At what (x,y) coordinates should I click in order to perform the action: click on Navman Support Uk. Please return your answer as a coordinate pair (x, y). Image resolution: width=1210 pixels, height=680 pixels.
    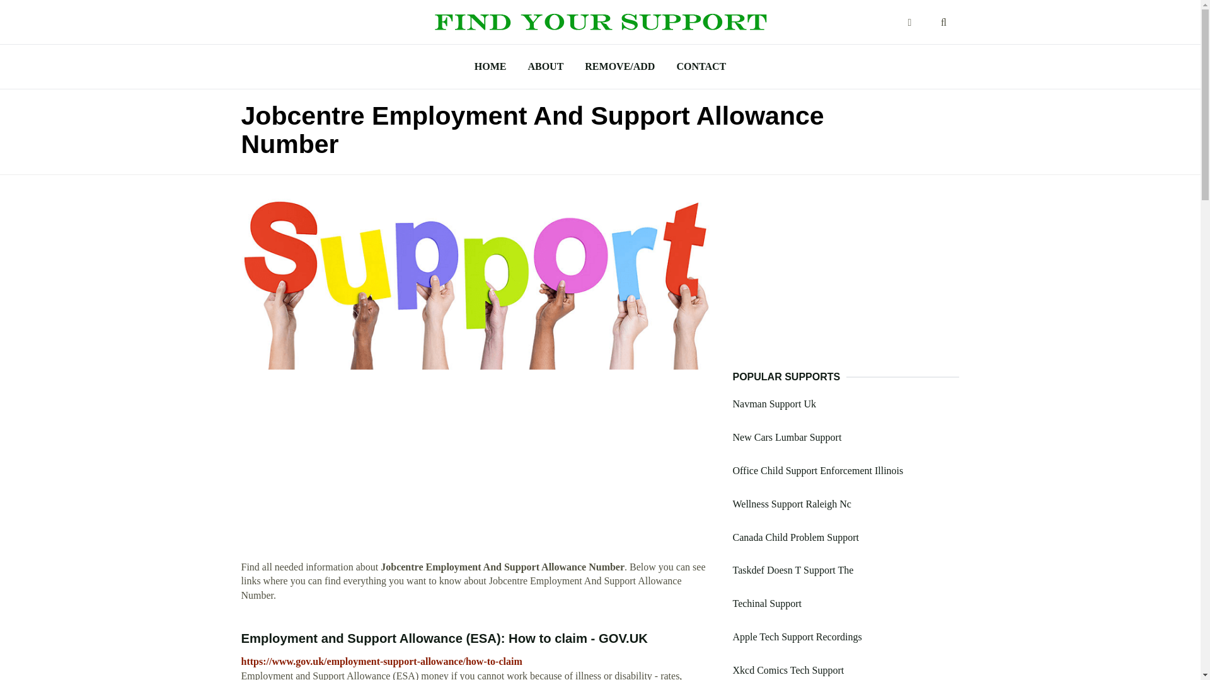
    Looking at the image, I should click on (774, 404).